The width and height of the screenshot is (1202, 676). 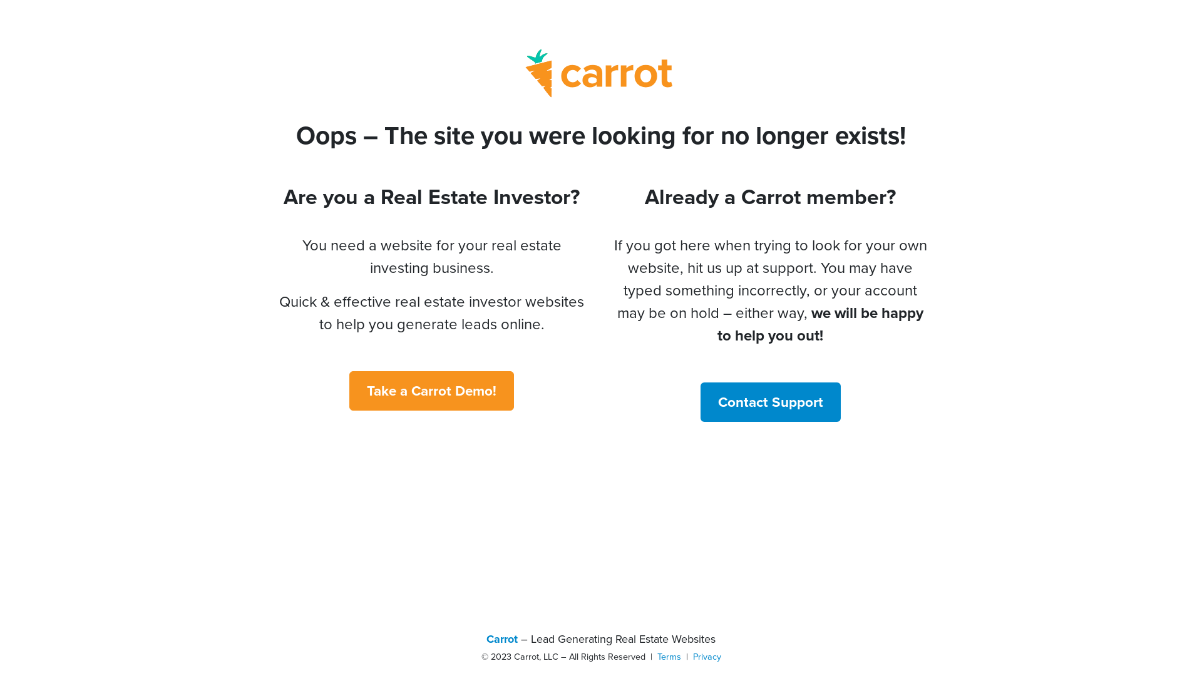 I want to click on Terms, so click(x=669, y=657).